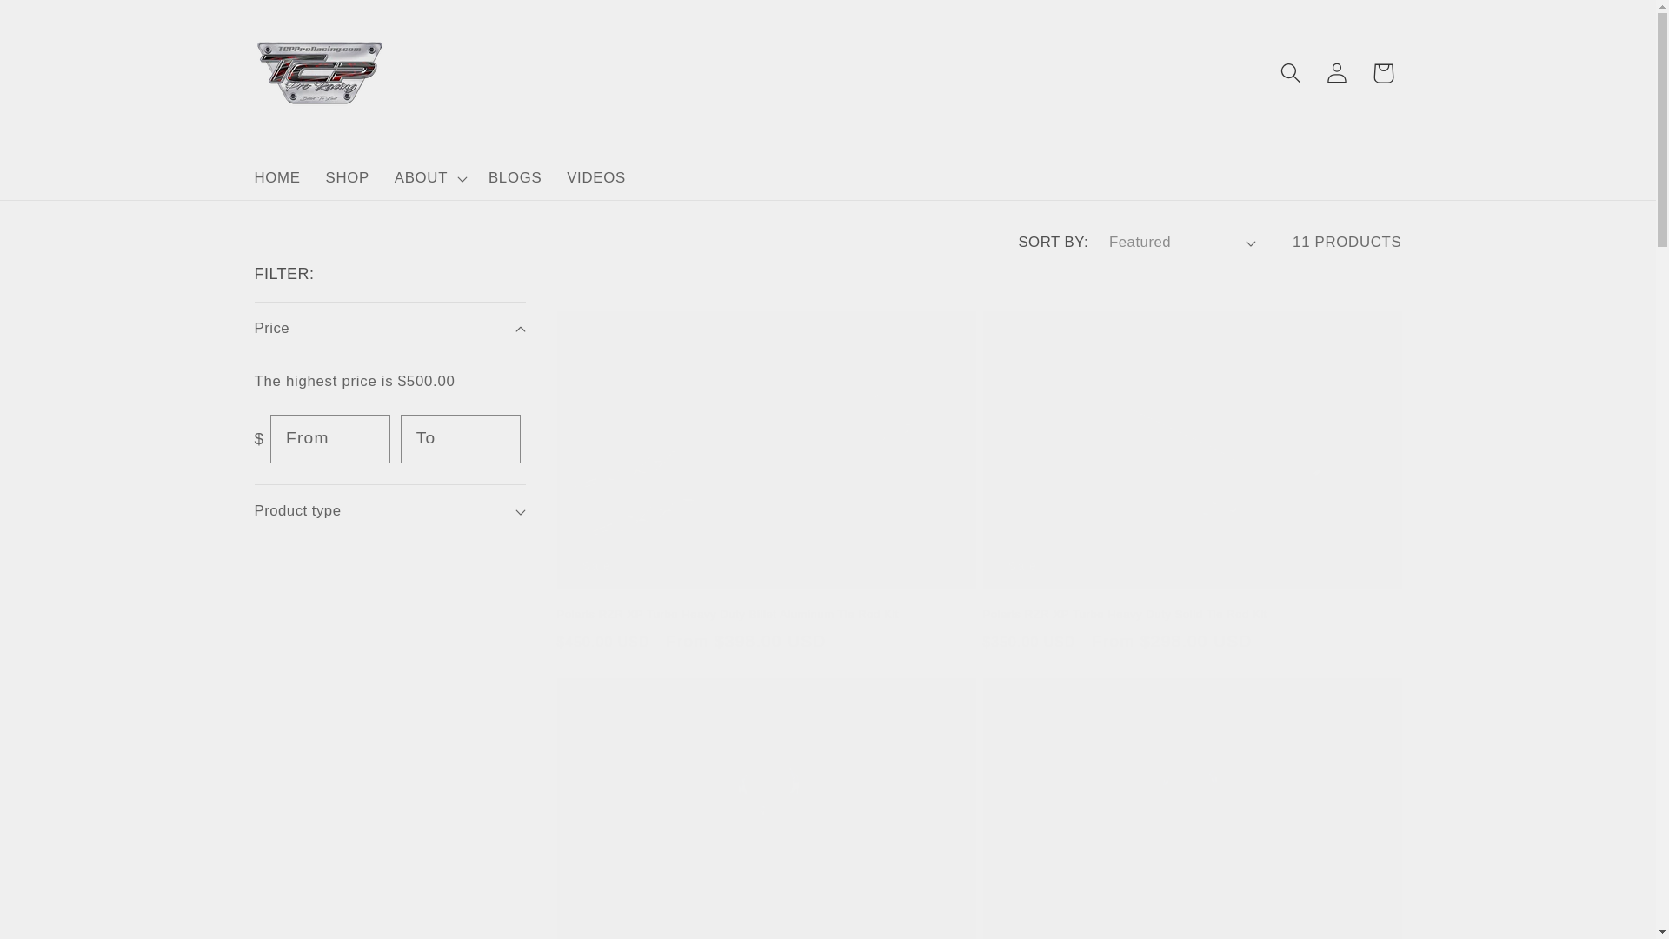  Describe the element at coordinates (596, 179) in the screenshot. I see `VIDEOS` at that location.